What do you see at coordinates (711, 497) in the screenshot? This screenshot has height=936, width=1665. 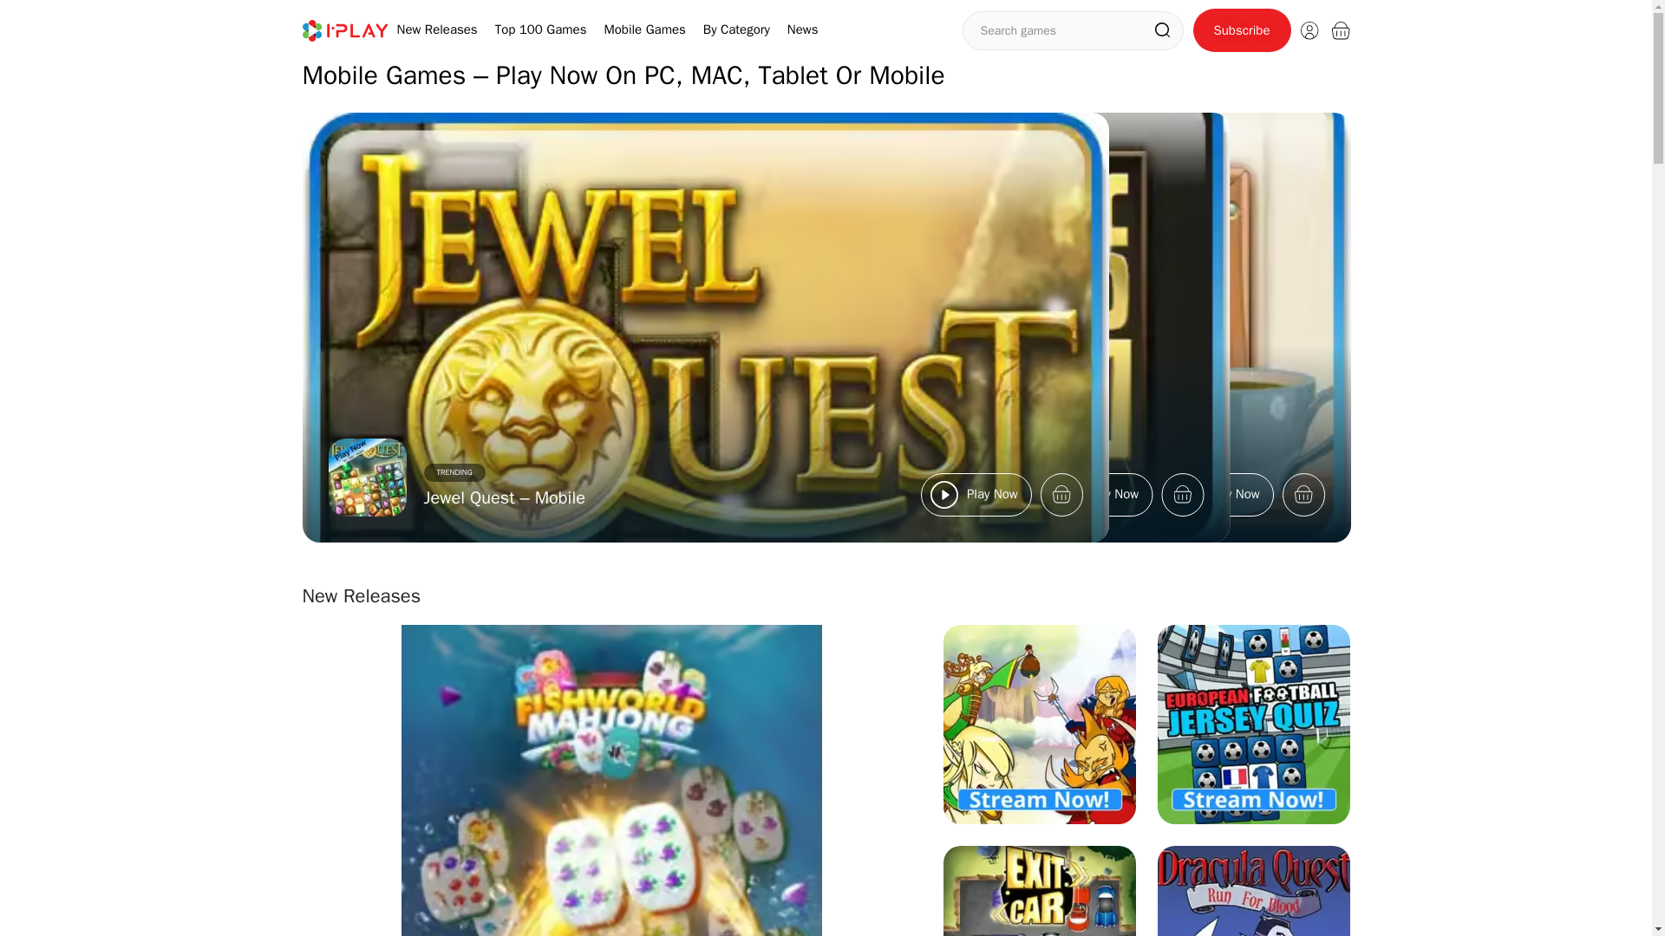 I see `Daily Jigsaw` at bounding box center [711, 497].